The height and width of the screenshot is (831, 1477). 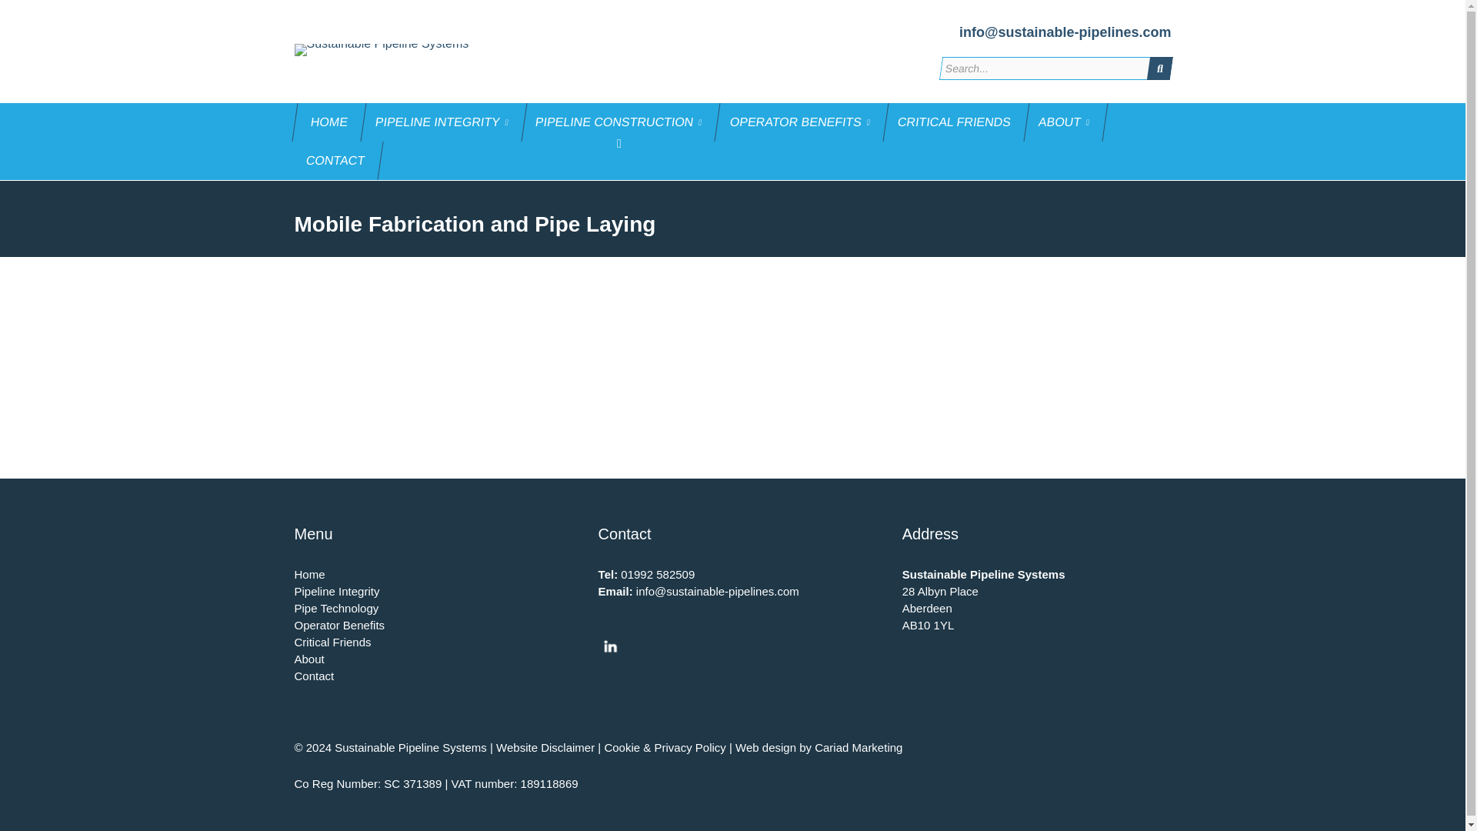 I want to click on Sustainable Pipeline Systems, so click(x=391, y=50).